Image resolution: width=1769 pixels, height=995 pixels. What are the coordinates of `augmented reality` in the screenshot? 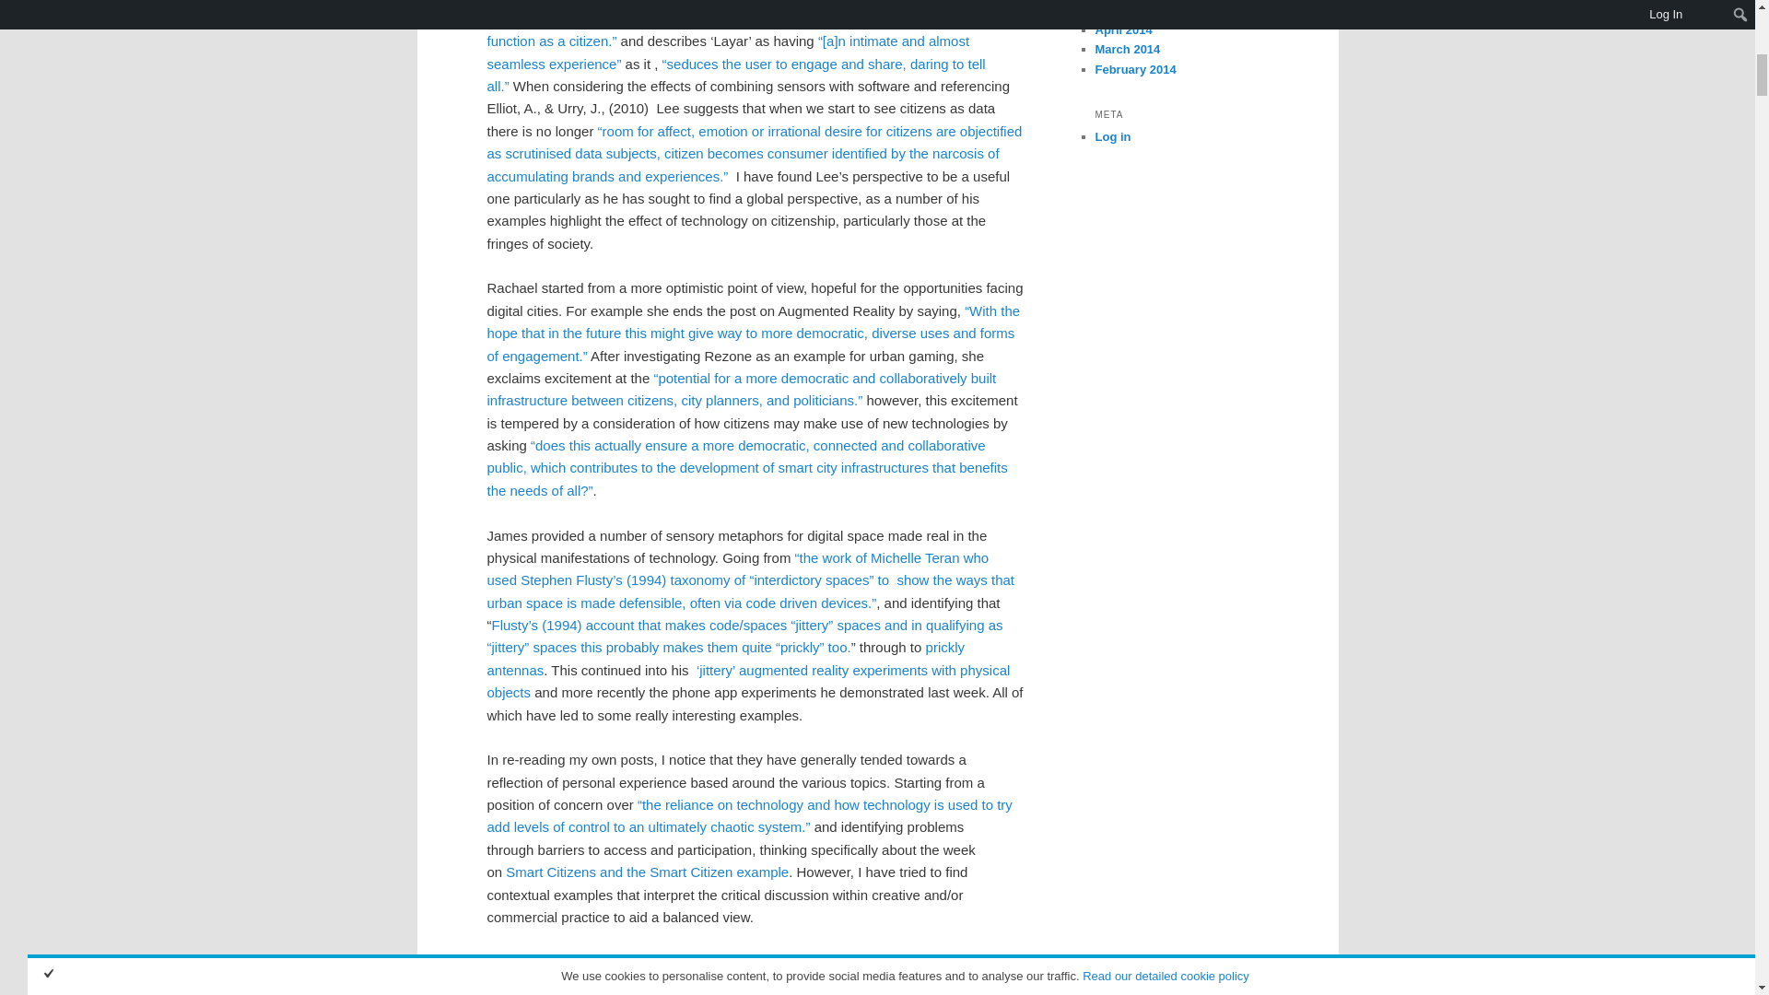 It's located at (728, 52).